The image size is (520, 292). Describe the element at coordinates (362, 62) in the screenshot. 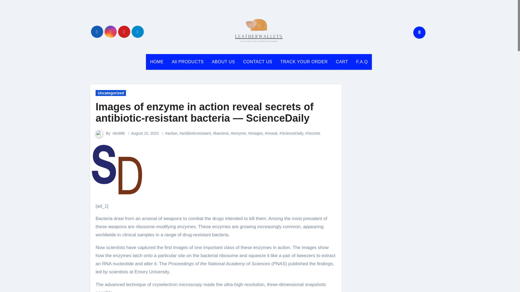

I see `F.A.Q` at that location.